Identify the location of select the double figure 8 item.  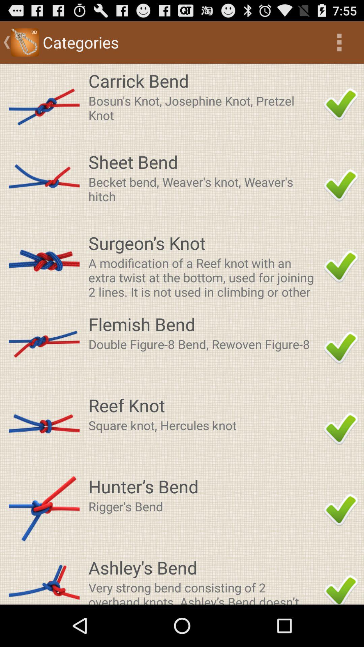
(204, 344).